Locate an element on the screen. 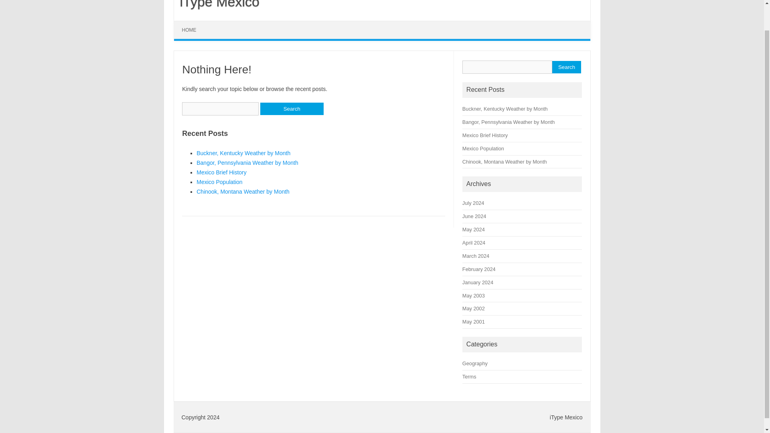 This screenshot has width=770, height=433. Buckner, Kentucky Weather by Month is located at coordinates (243, 153).